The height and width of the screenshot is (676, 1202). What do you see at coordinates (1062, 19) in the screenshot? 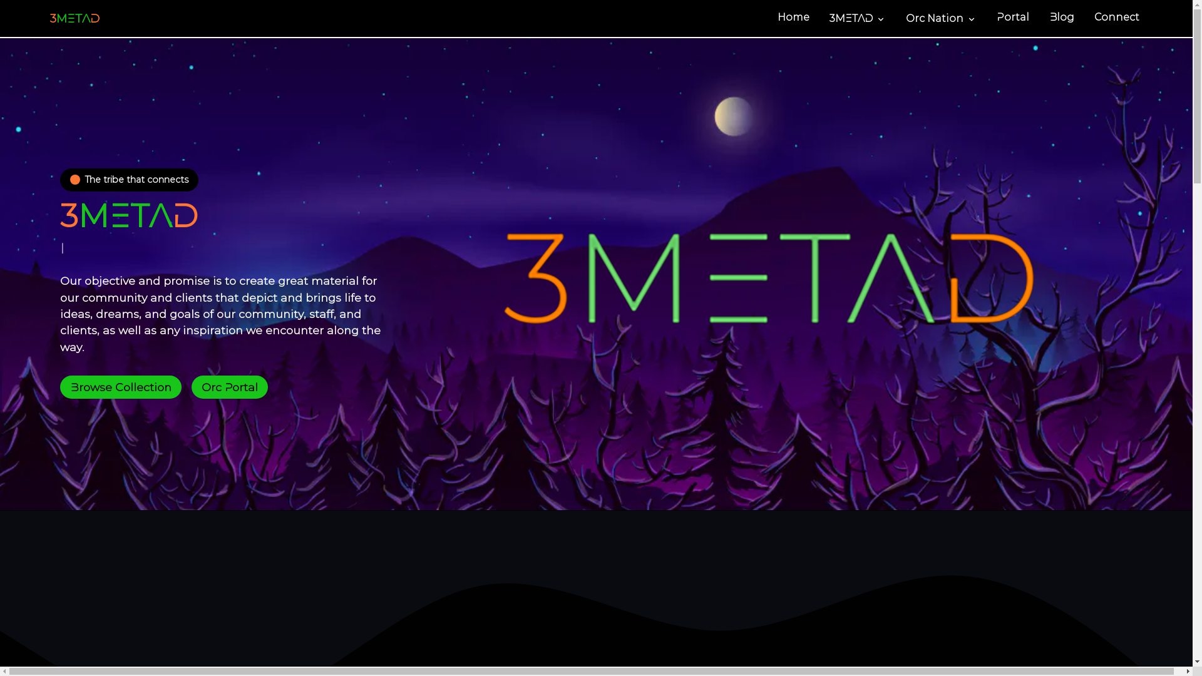
I see `Blog` at bounding box center [1062, 19].